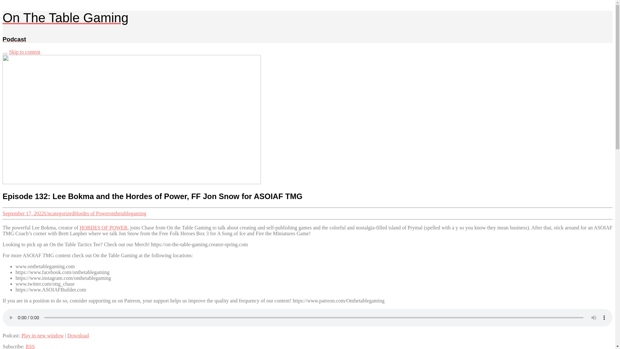 This screenshot has width=620, height=349. What do you see at coordinates (78, 335) in the screenshot?
I see `Download` at bounding box center [78, 335].